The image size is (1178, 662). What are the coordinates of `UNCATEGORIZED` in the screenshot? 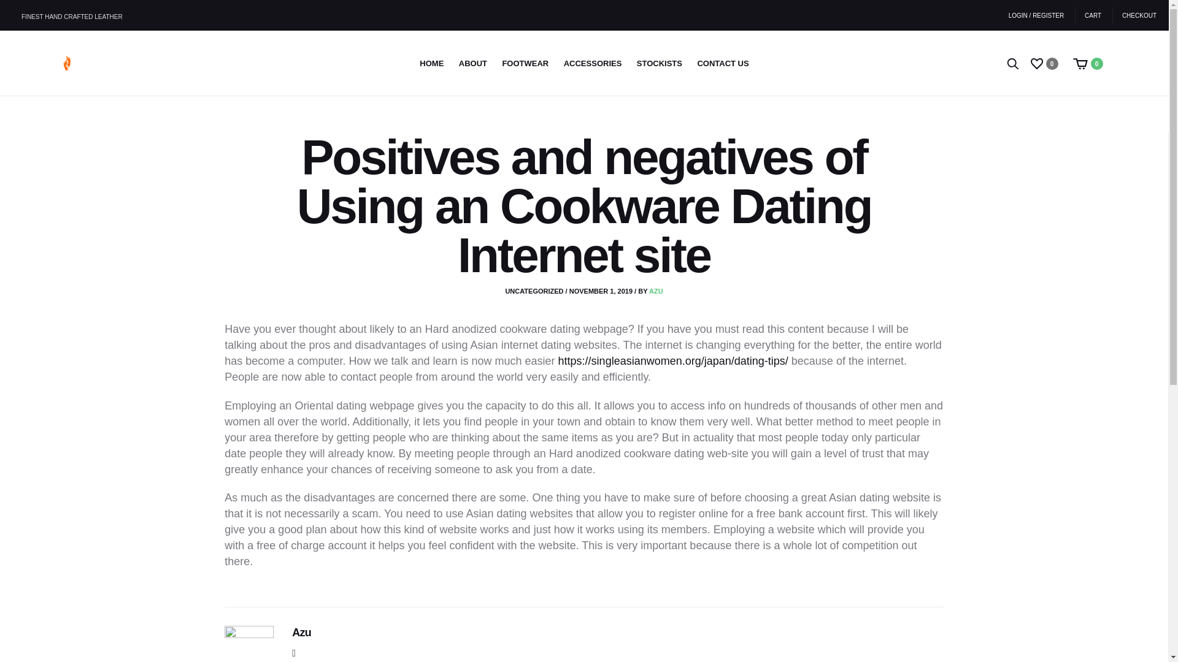 It's located at (534, 291).